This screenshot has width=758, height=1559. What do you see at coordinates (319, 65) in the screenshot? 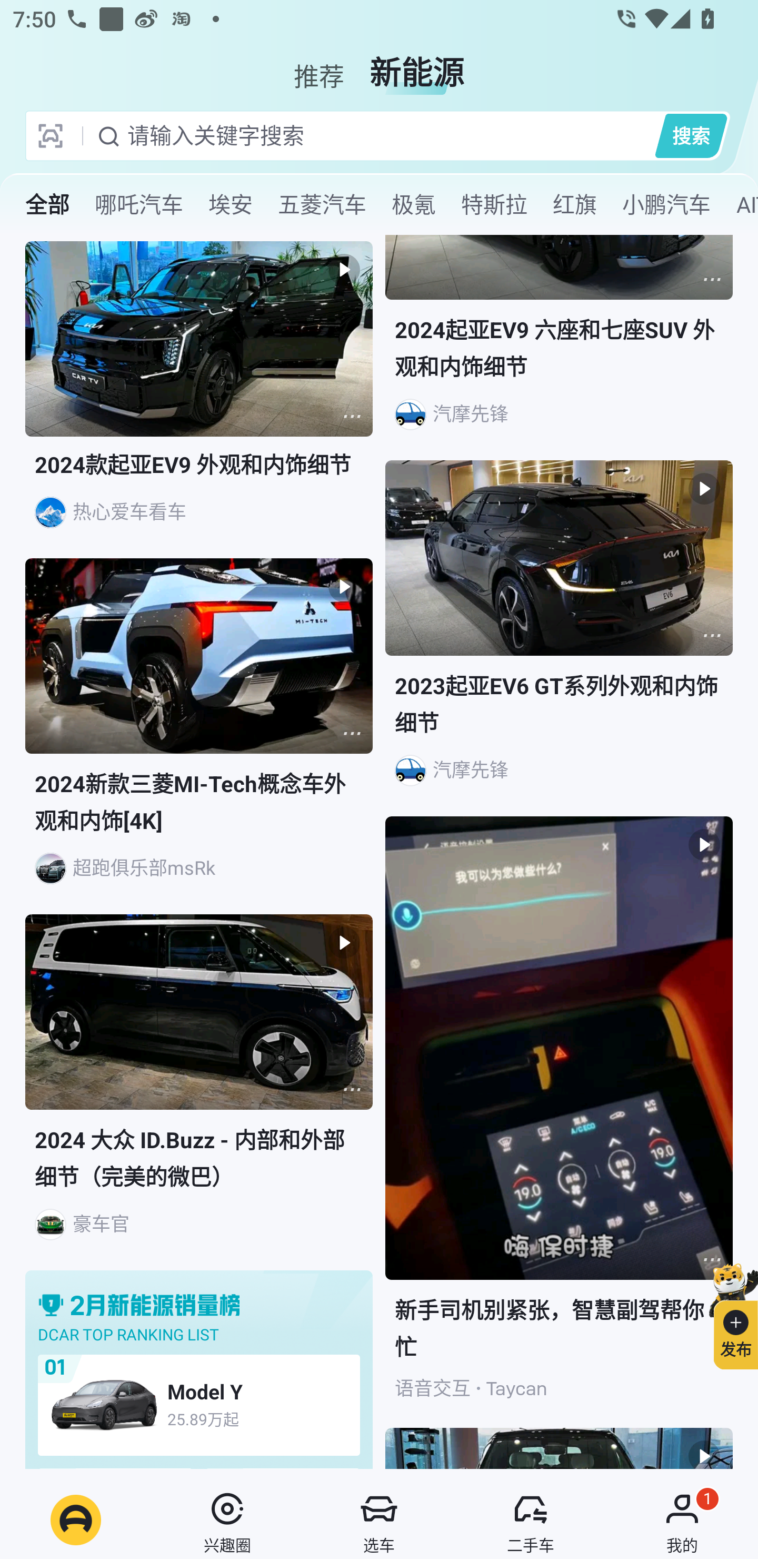
I see `推荐` at bounding box center [319, 65].